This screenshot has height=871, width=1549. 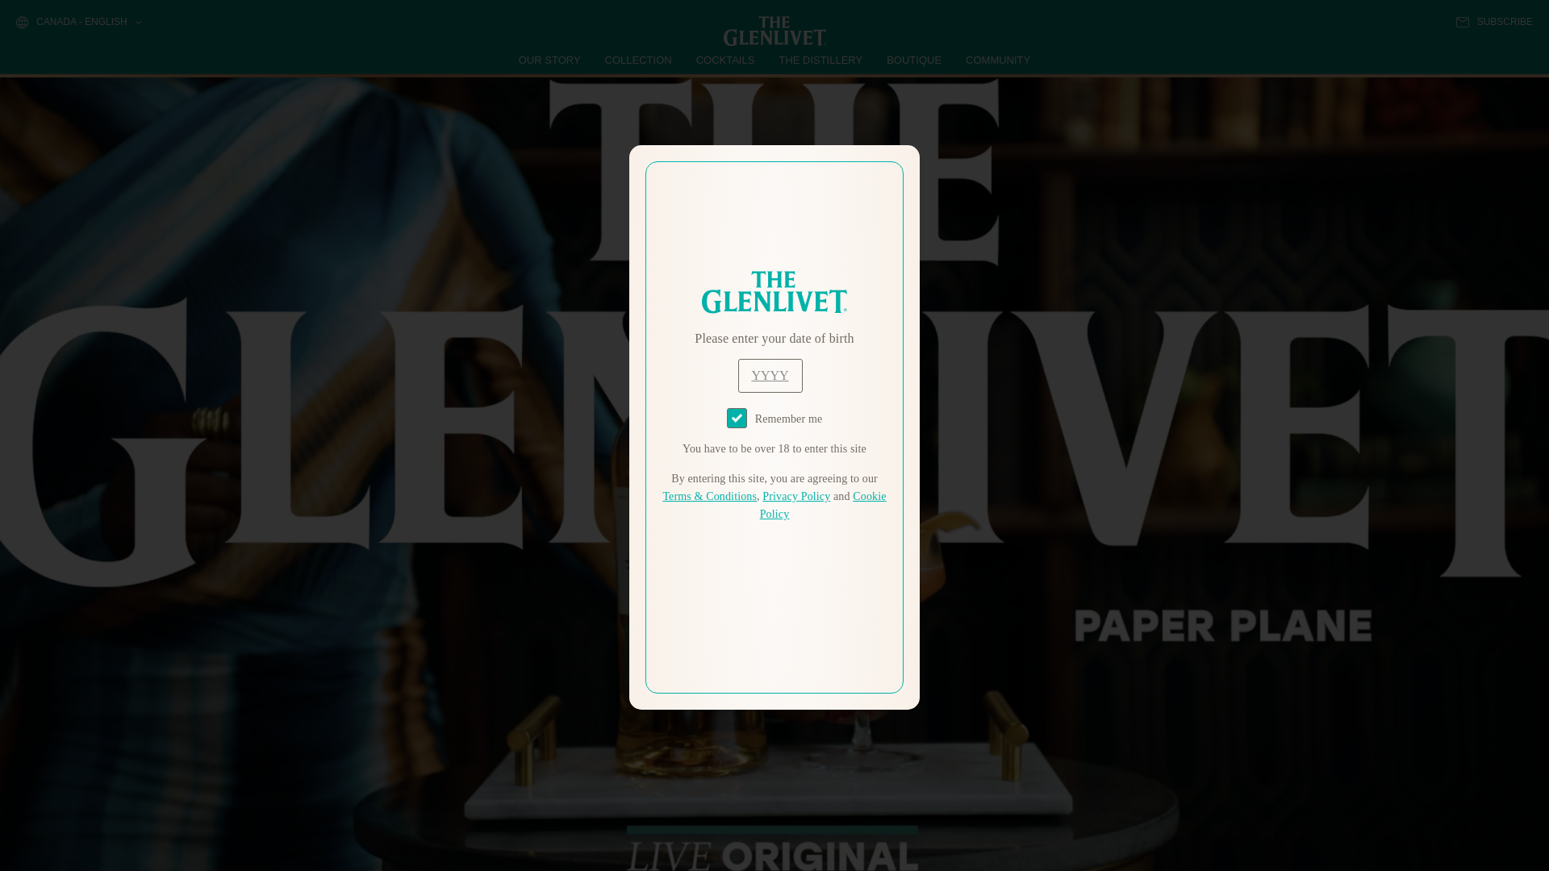 What do you see at coordinates (820, 60) in the screenshot?
I see `THE DISTILLERY` at bounding box center [820, 60].